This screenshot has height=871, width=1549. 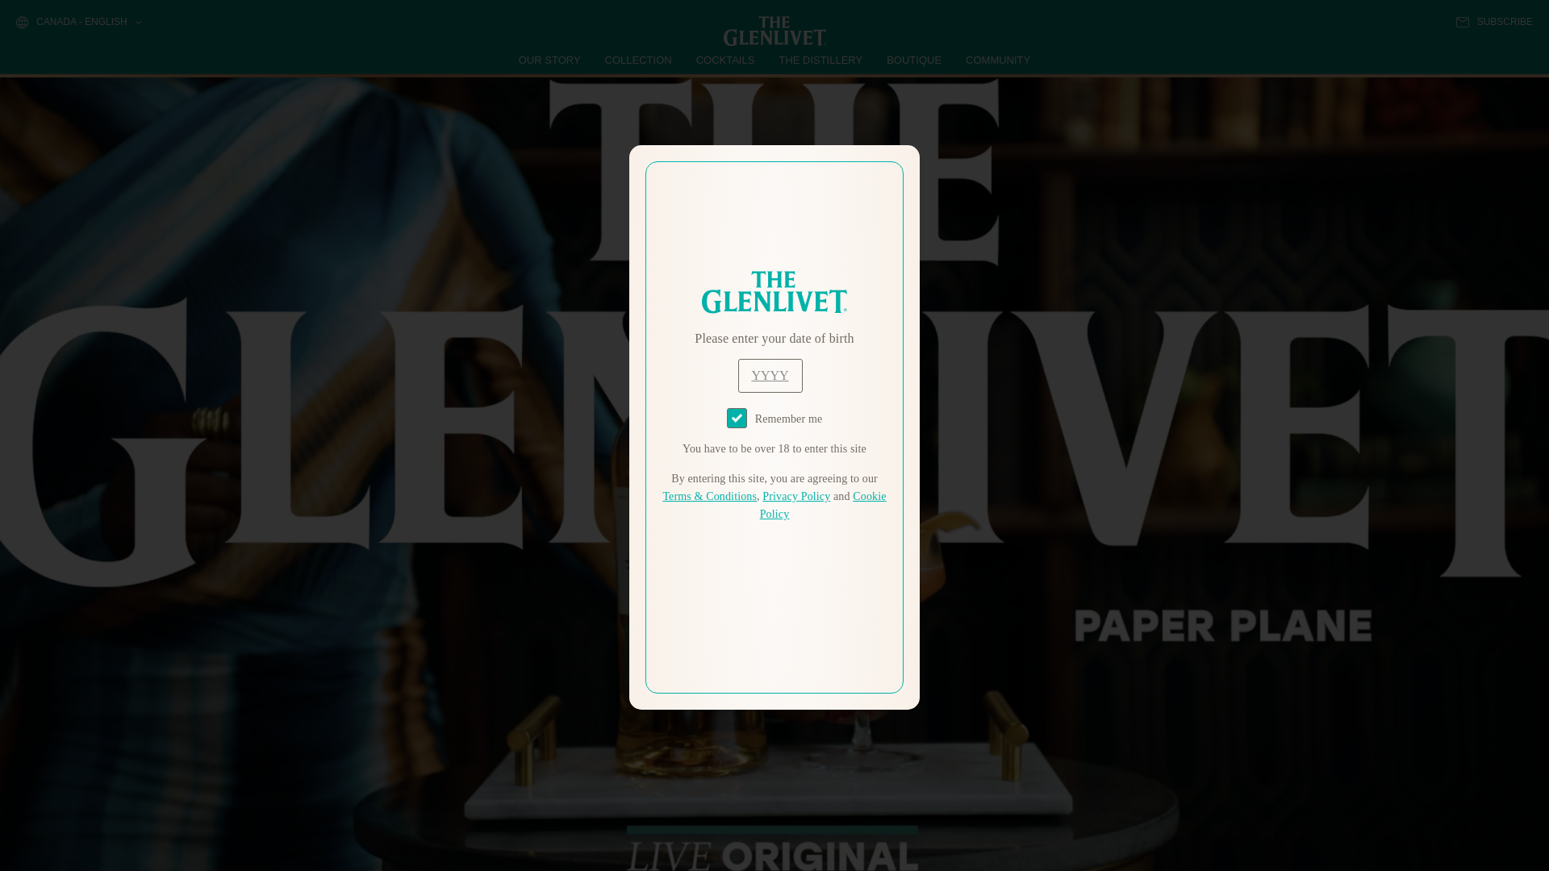 What do you see at coordinates (820, 60) in the screenshot?
I see `THE DISTILLERY` at bounding box center [820, 60].